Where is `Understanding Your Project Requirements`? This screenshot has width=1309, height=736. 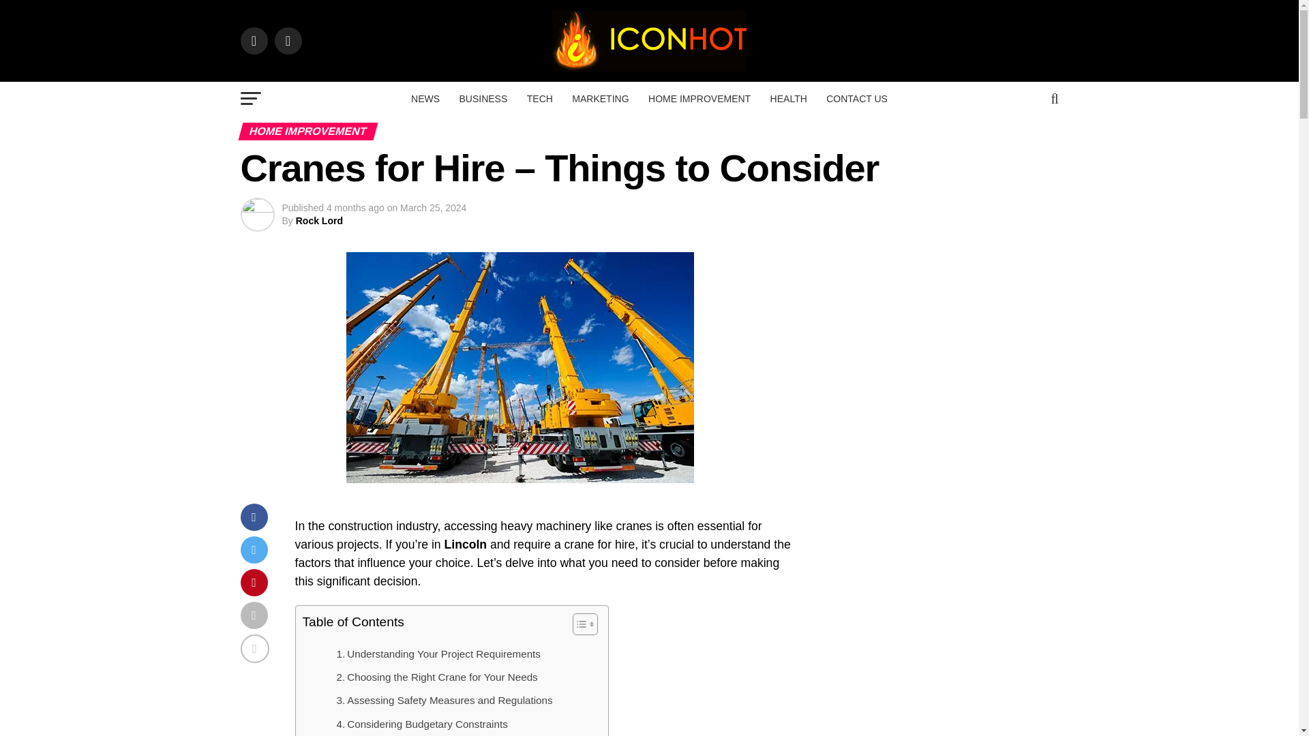
Understanding Your Project Requirements is located at coordinates (438, 654).